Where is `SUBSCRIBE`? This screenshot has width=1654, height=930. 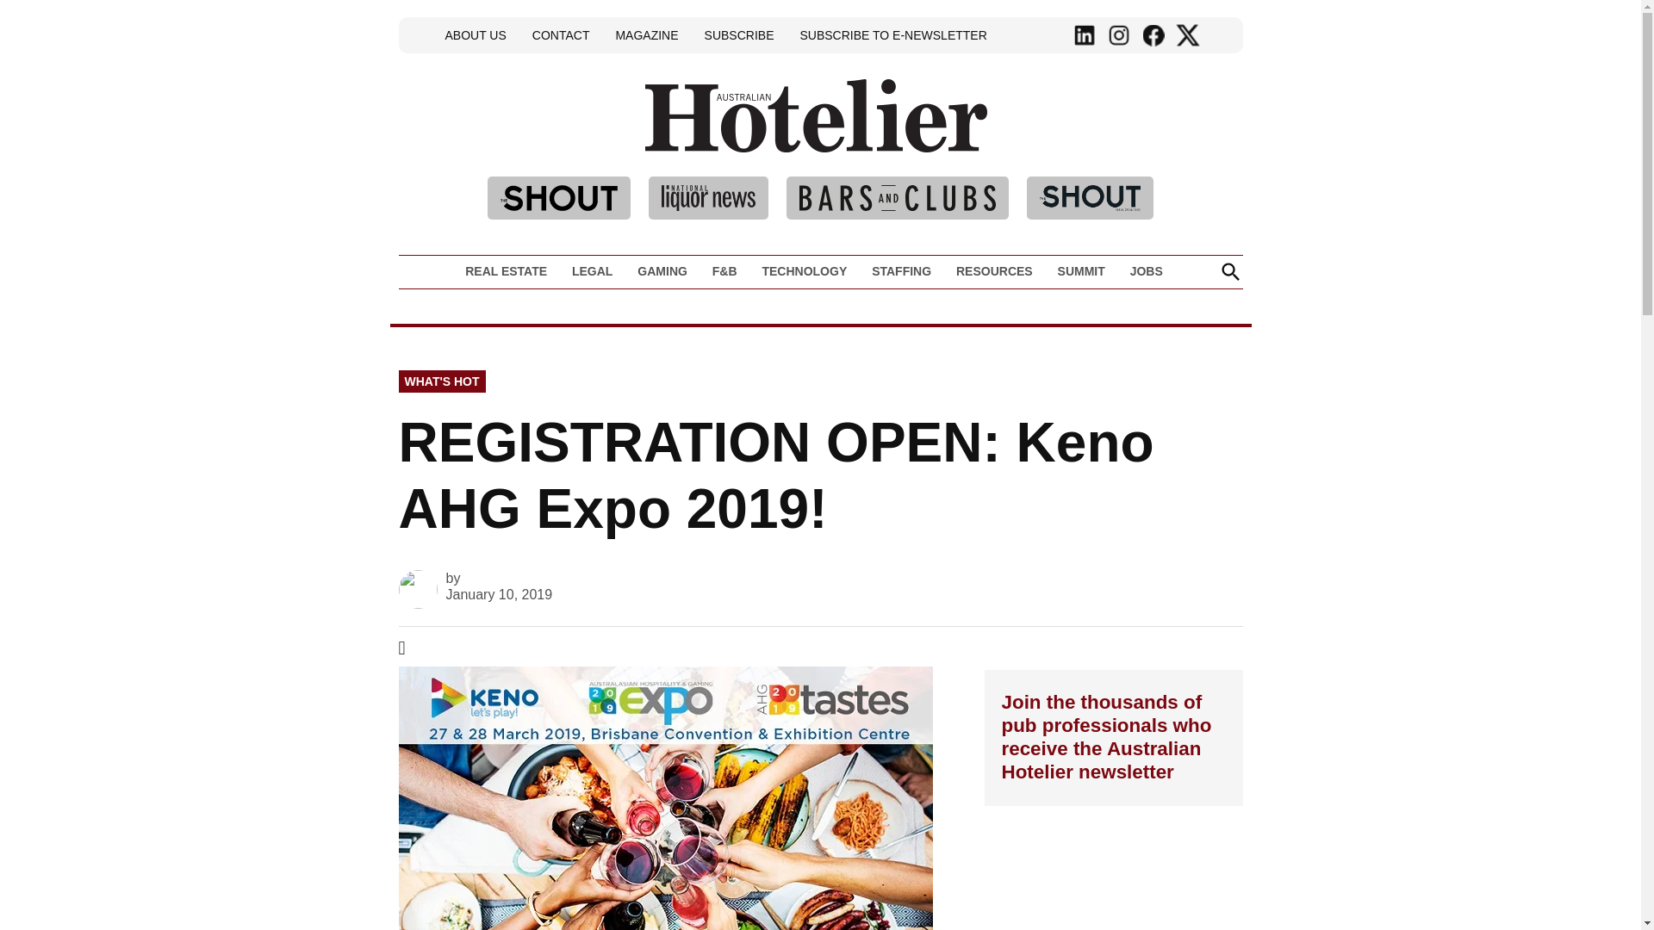 SUBSCRIBE is located at coordinates (739, 34).